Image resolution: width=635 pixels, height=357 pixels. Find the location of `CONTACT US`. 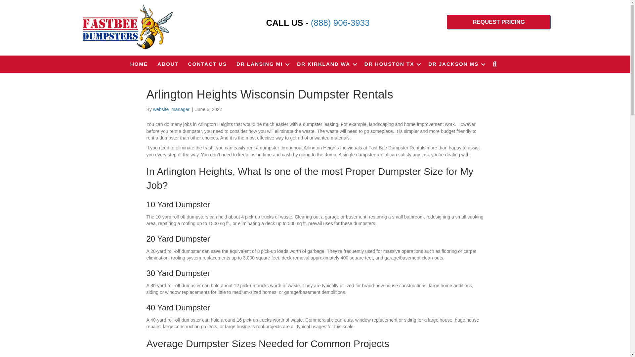

CONTACT US is located at coordinates (207, 64).